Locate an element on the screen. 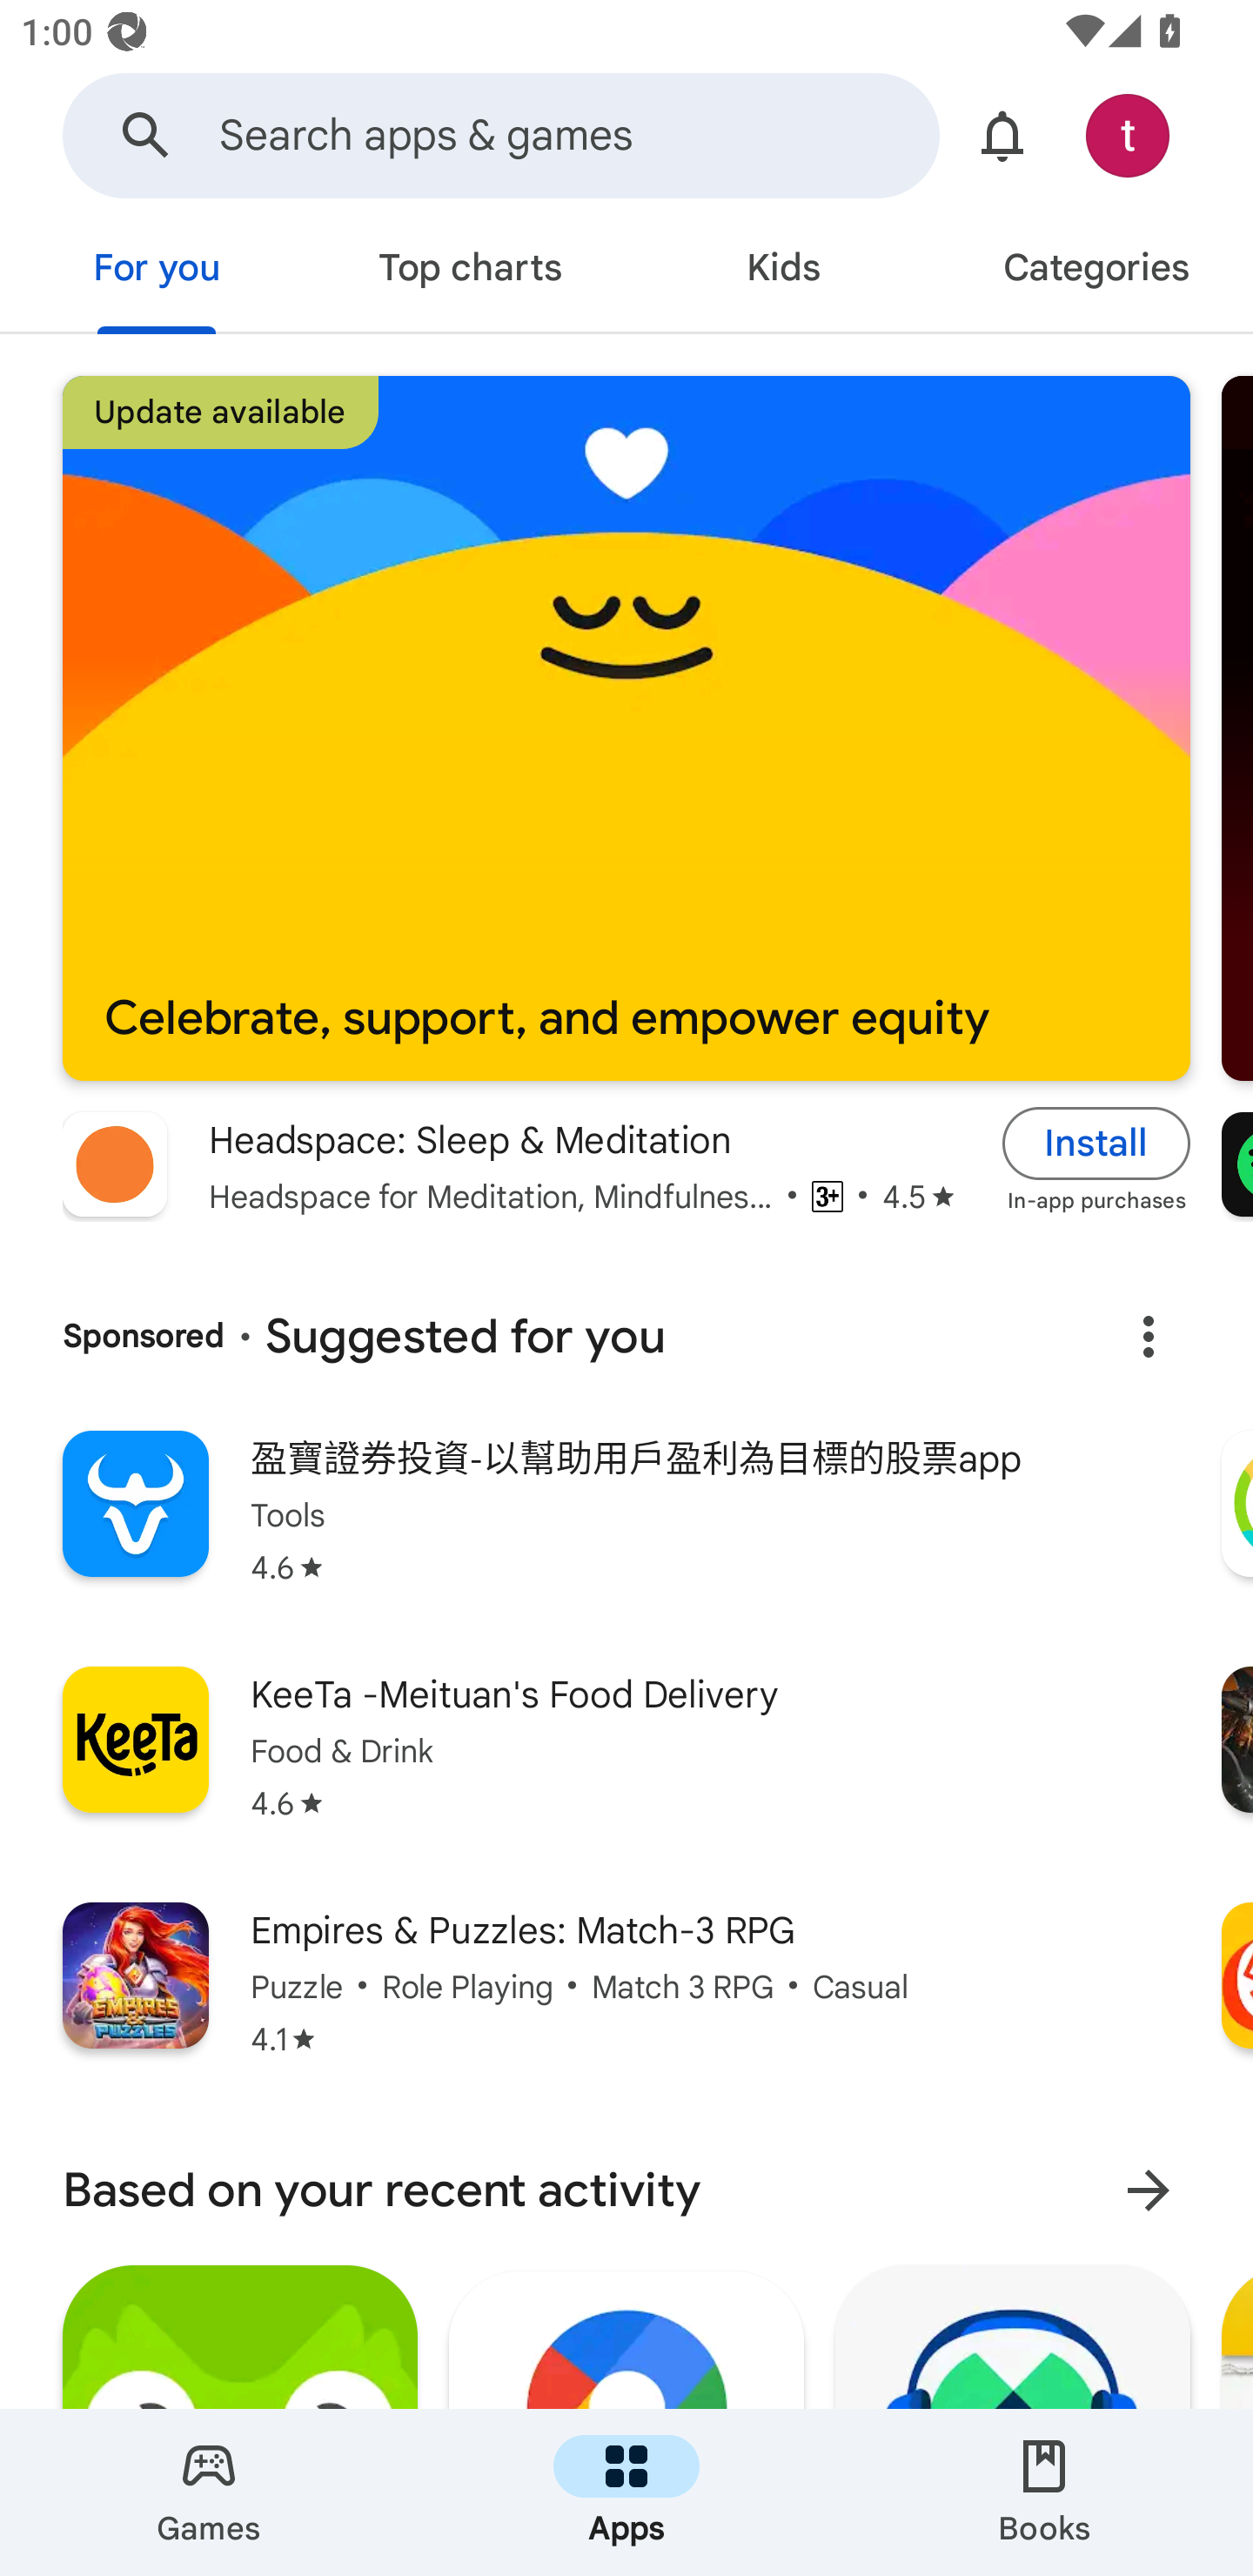 The width and height of the screenshot is (1253, 2576). Games is located at coordinates (209, 2492).